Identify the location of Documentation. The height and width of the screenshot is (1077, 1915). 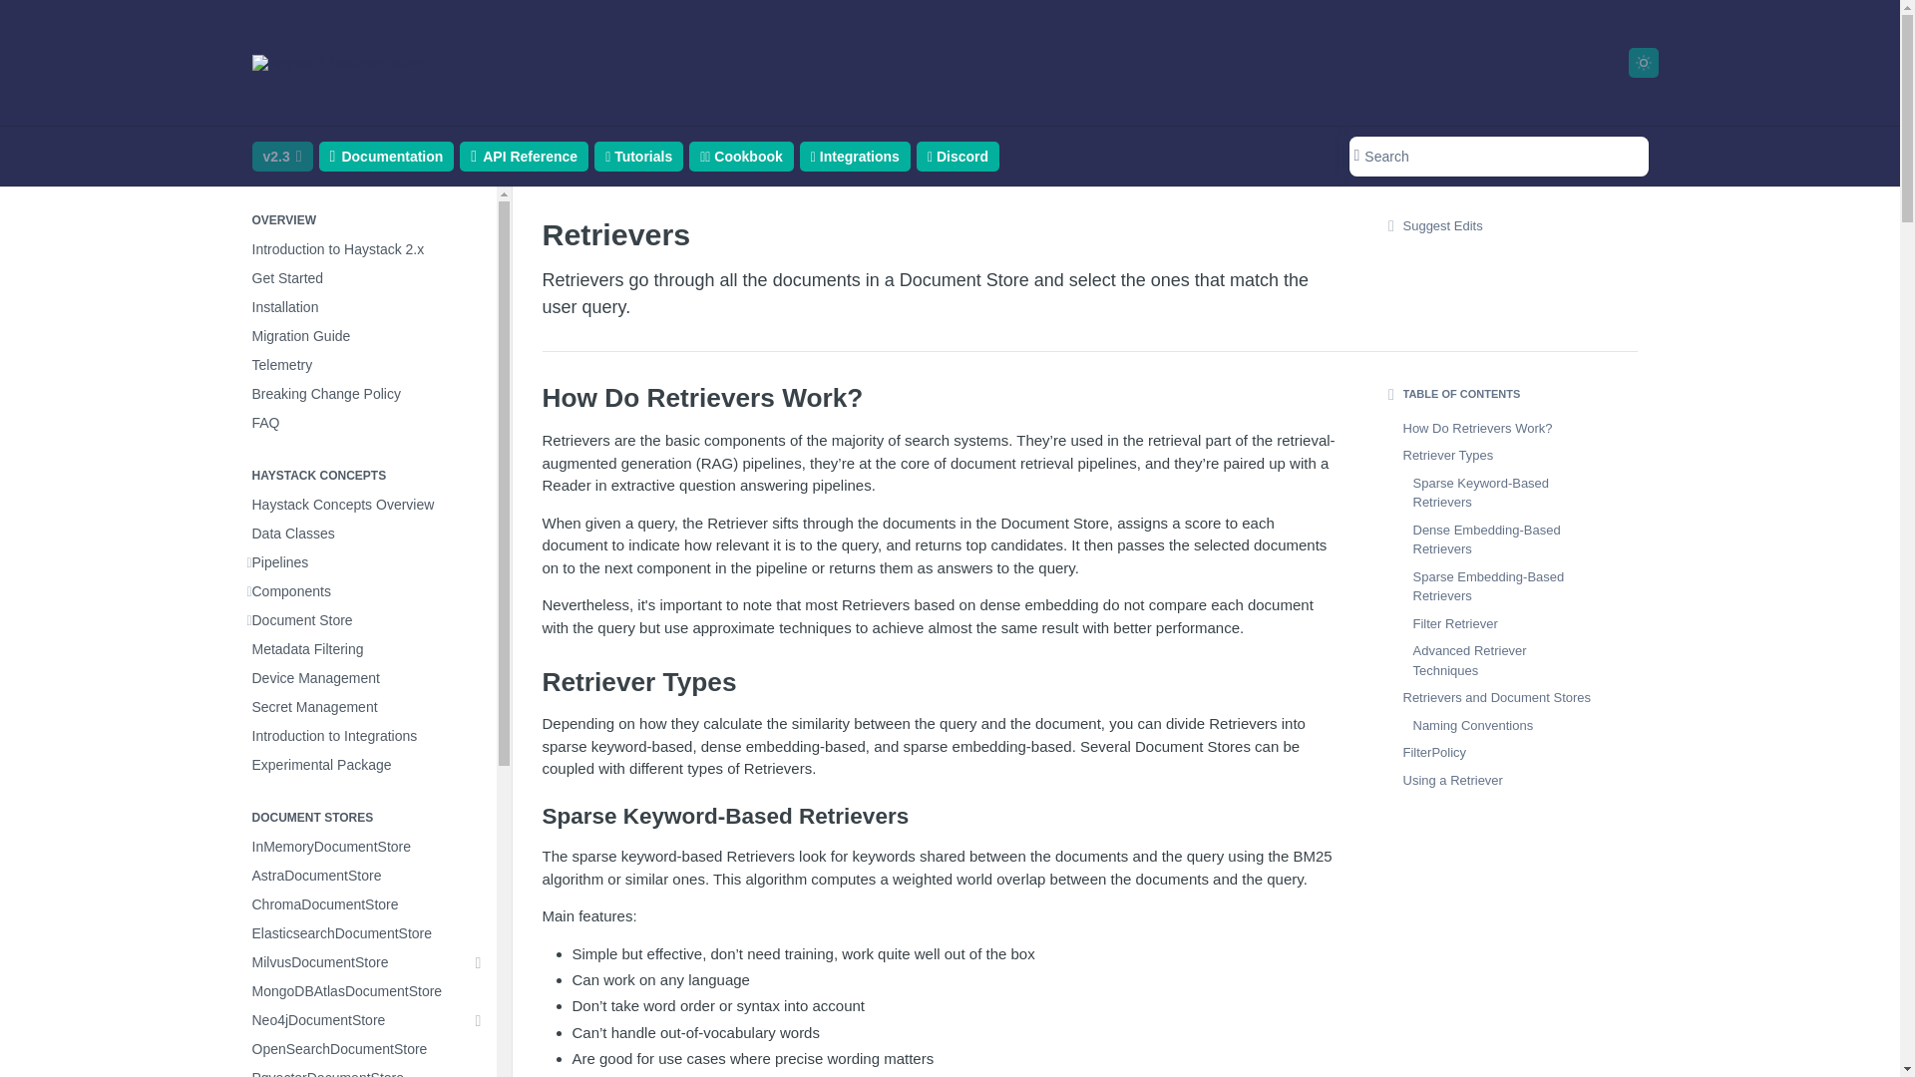
(387, 156).